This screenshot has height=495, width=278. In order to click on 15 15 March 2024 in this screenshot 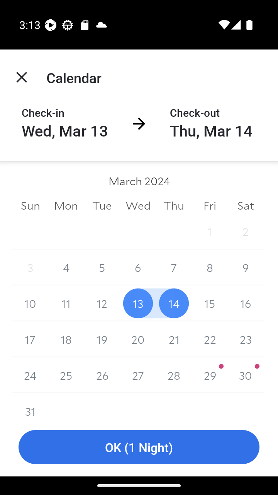, I will do `click(209, 303)`.